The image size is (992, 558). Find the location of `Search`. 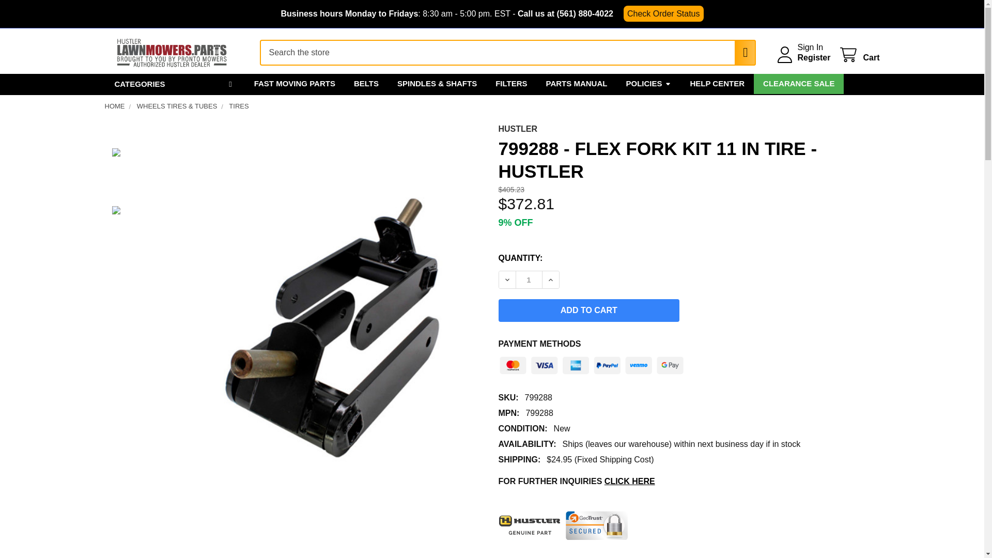

Search is located at coordinates (740, 53).